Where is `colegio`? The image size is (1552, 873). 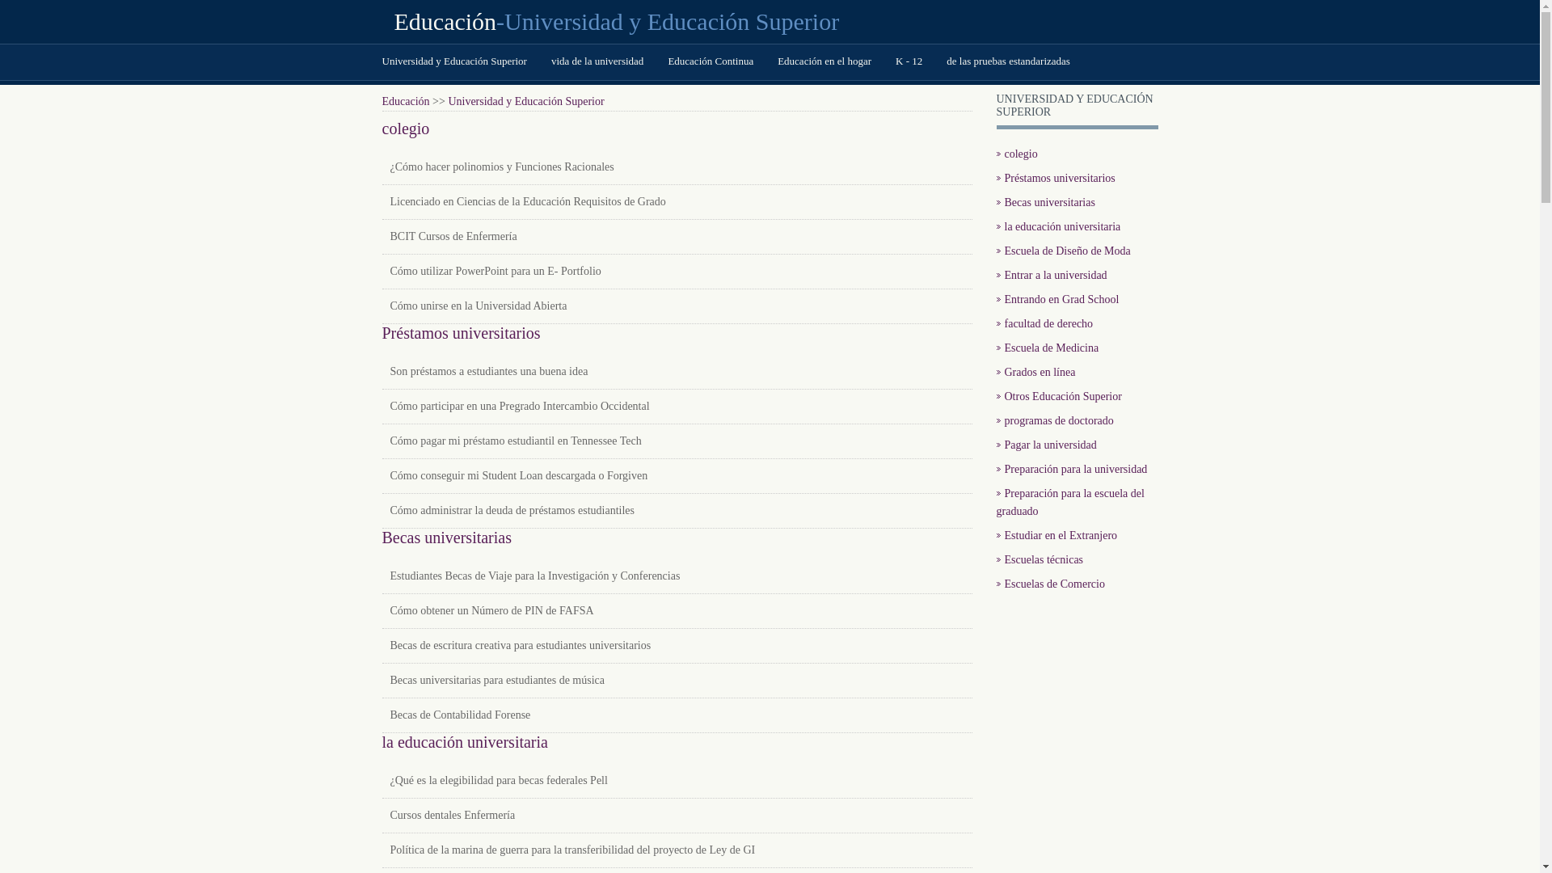 colegio is located at coordinates (406, 129).